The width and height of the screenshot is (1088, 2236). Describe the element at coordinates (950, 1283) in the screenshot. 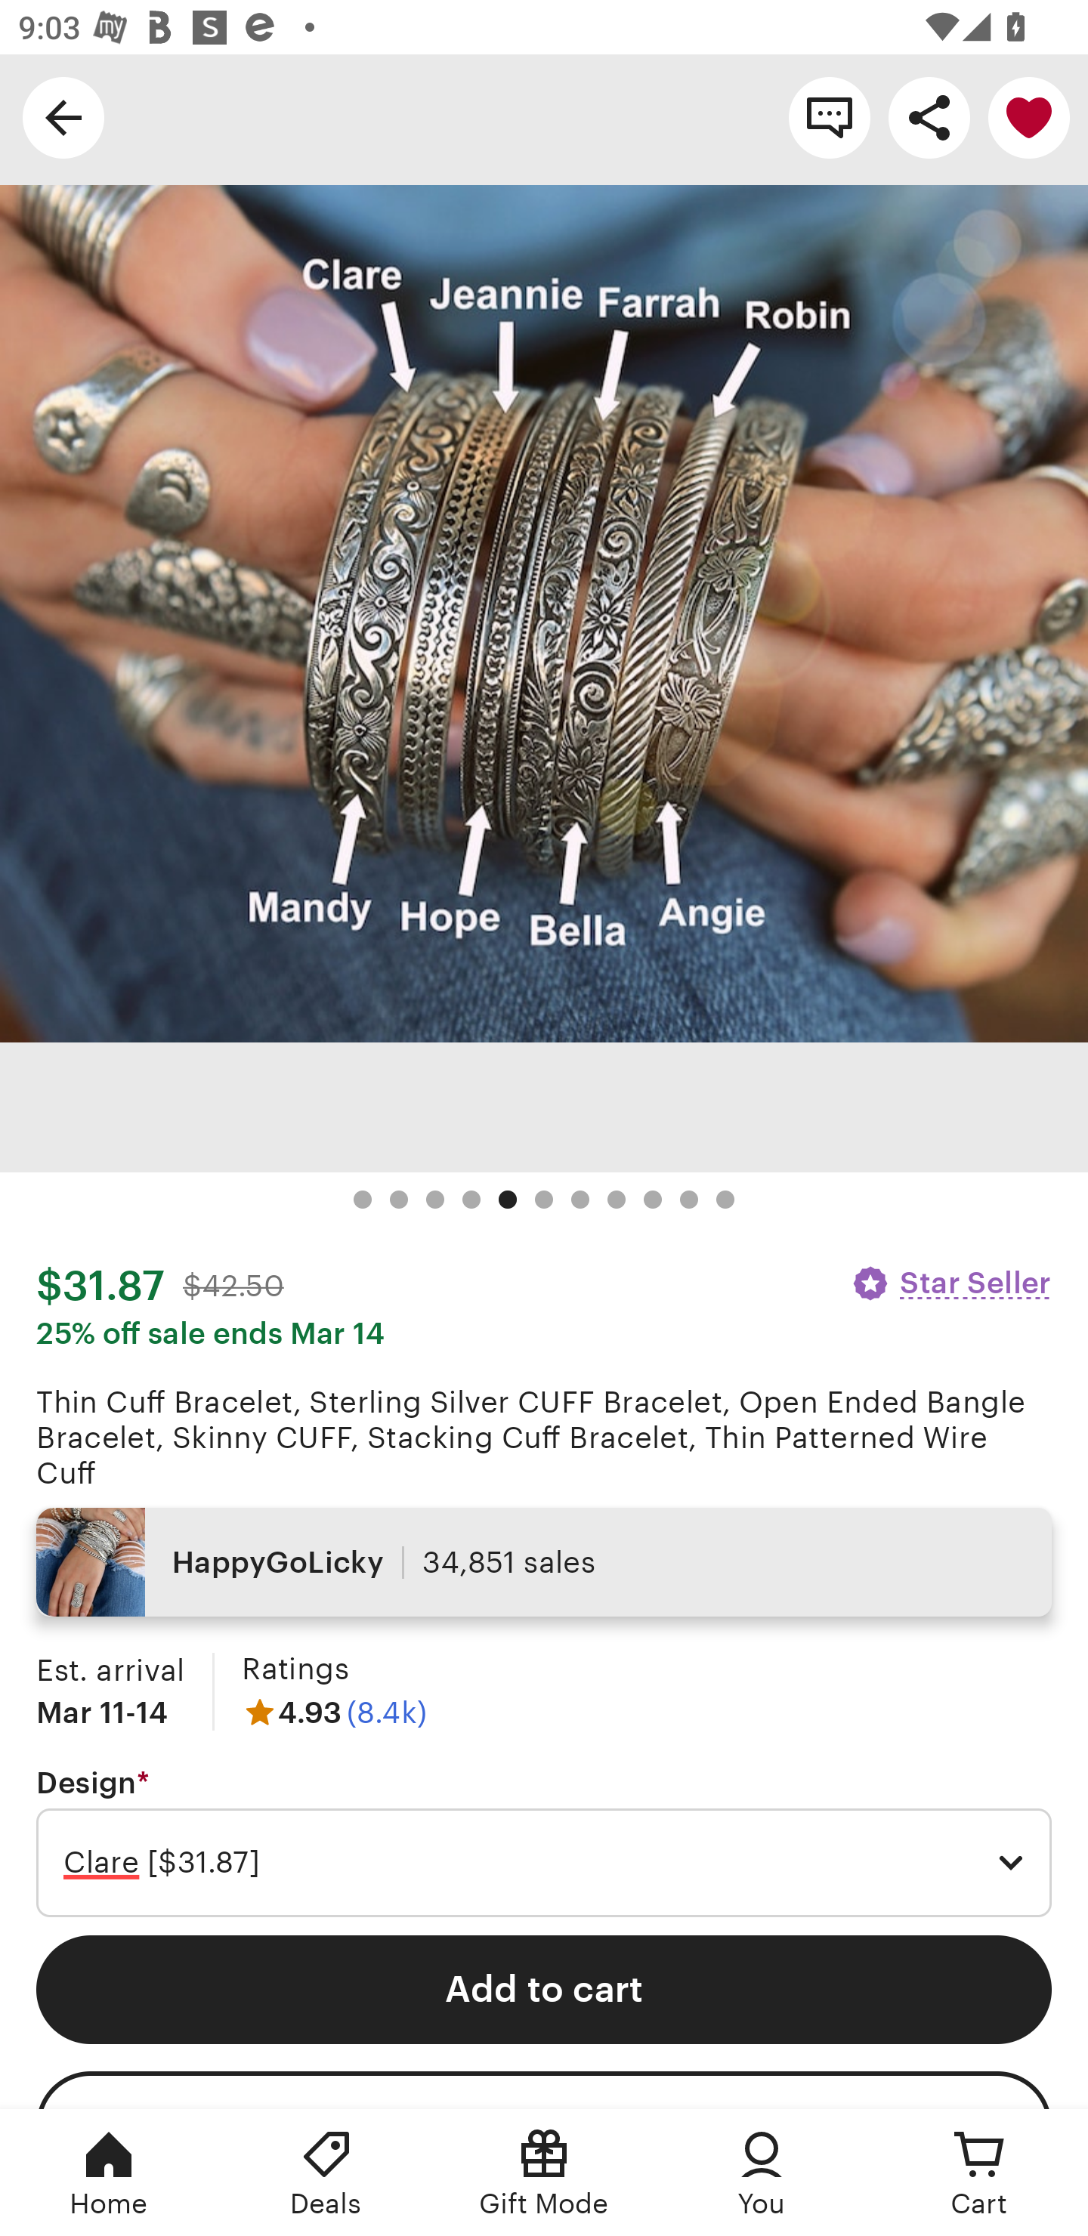

I see `Star Seller` at that location.